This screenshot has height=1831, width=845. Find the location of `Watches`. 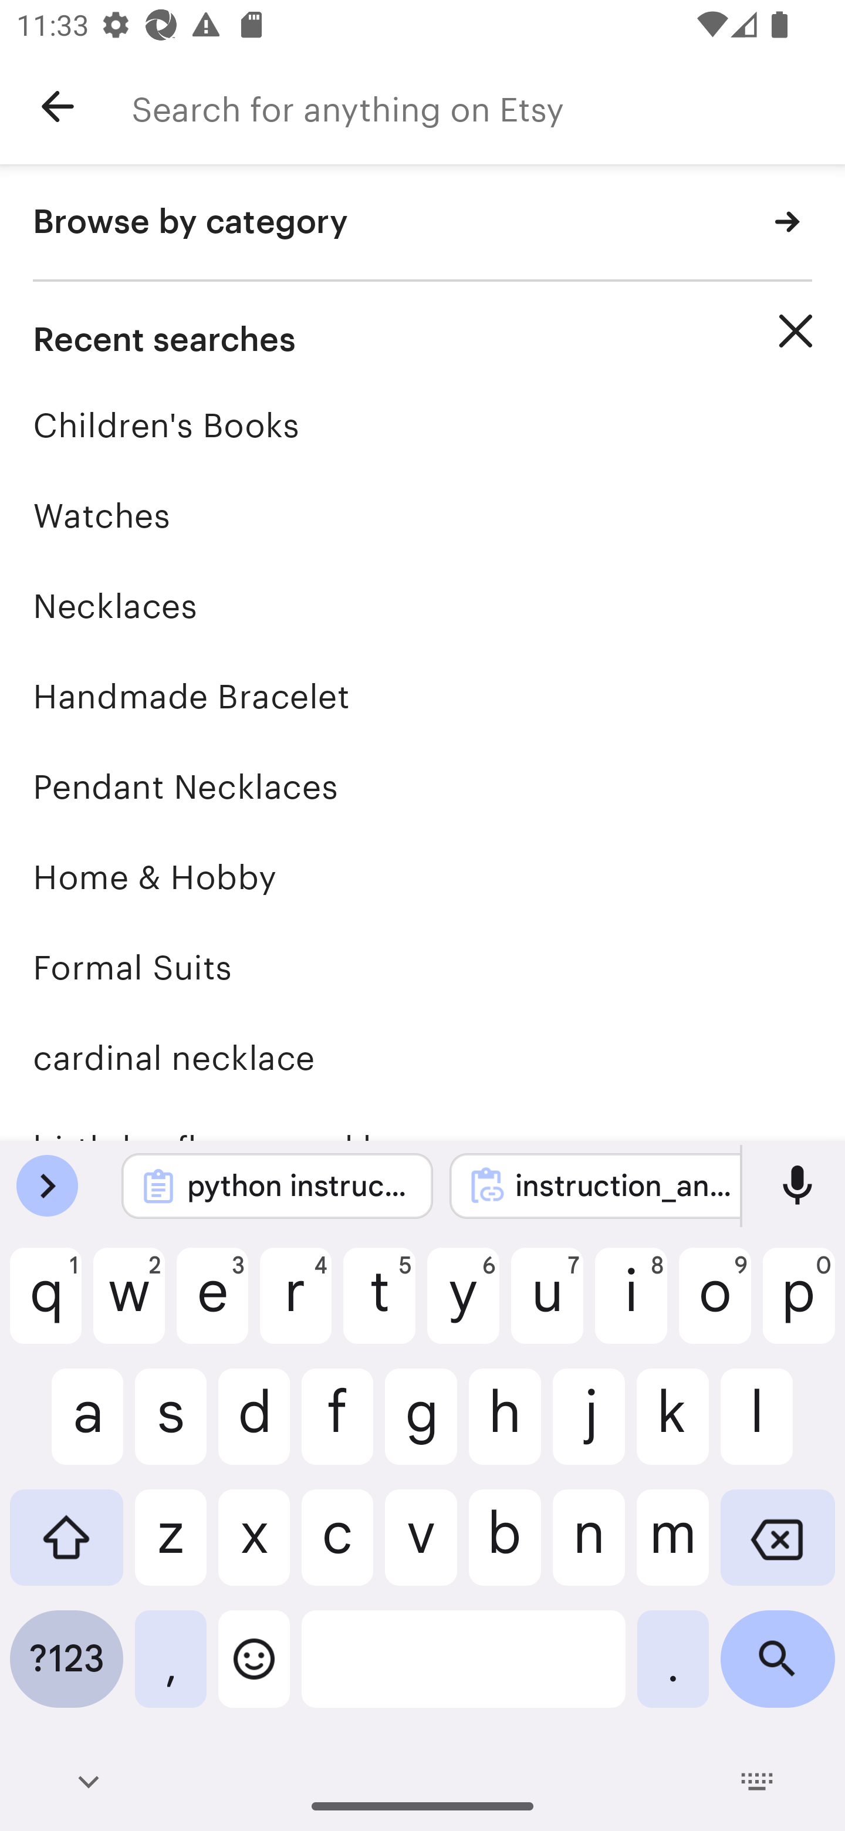

Watches is located at coordinates (422, 515).